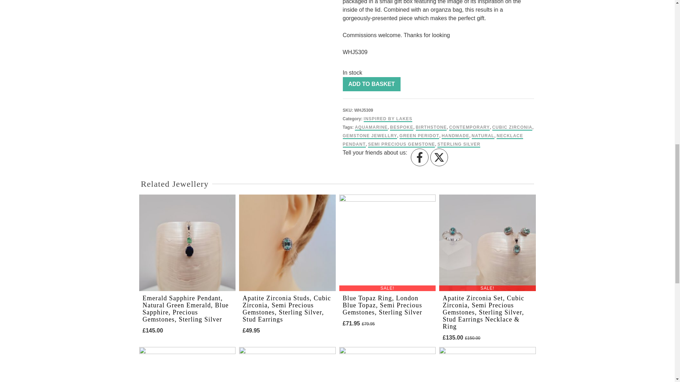  Describe the element at coordinates (402, 128) in the screenshot. I see `BESPOKE` at that location.